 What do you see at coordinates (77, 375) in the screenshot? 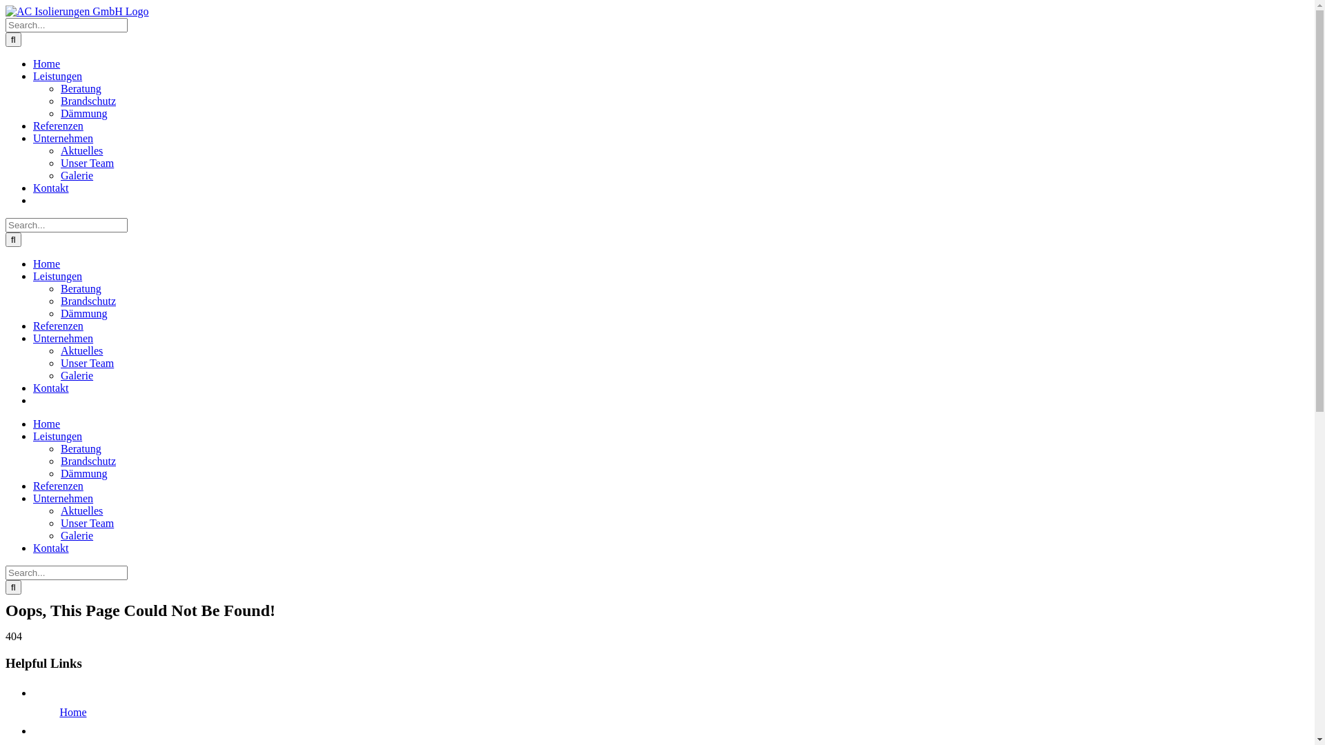
I see `Galerie` at bounding box center [77, 375].